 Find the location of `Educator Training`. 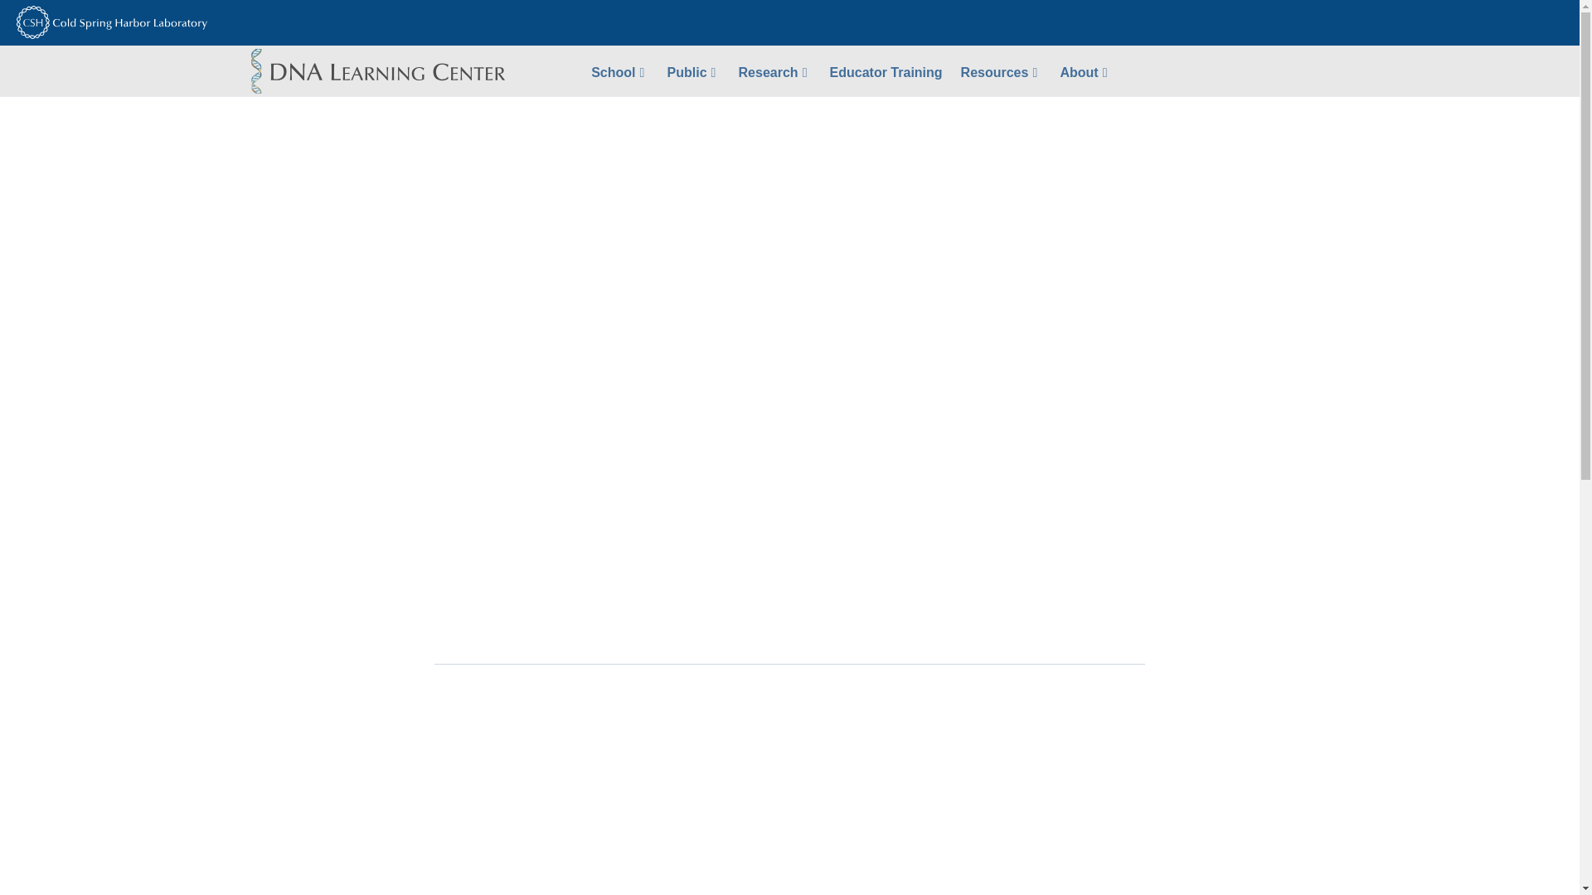

Educator Training is located at coordinates (886, 71).